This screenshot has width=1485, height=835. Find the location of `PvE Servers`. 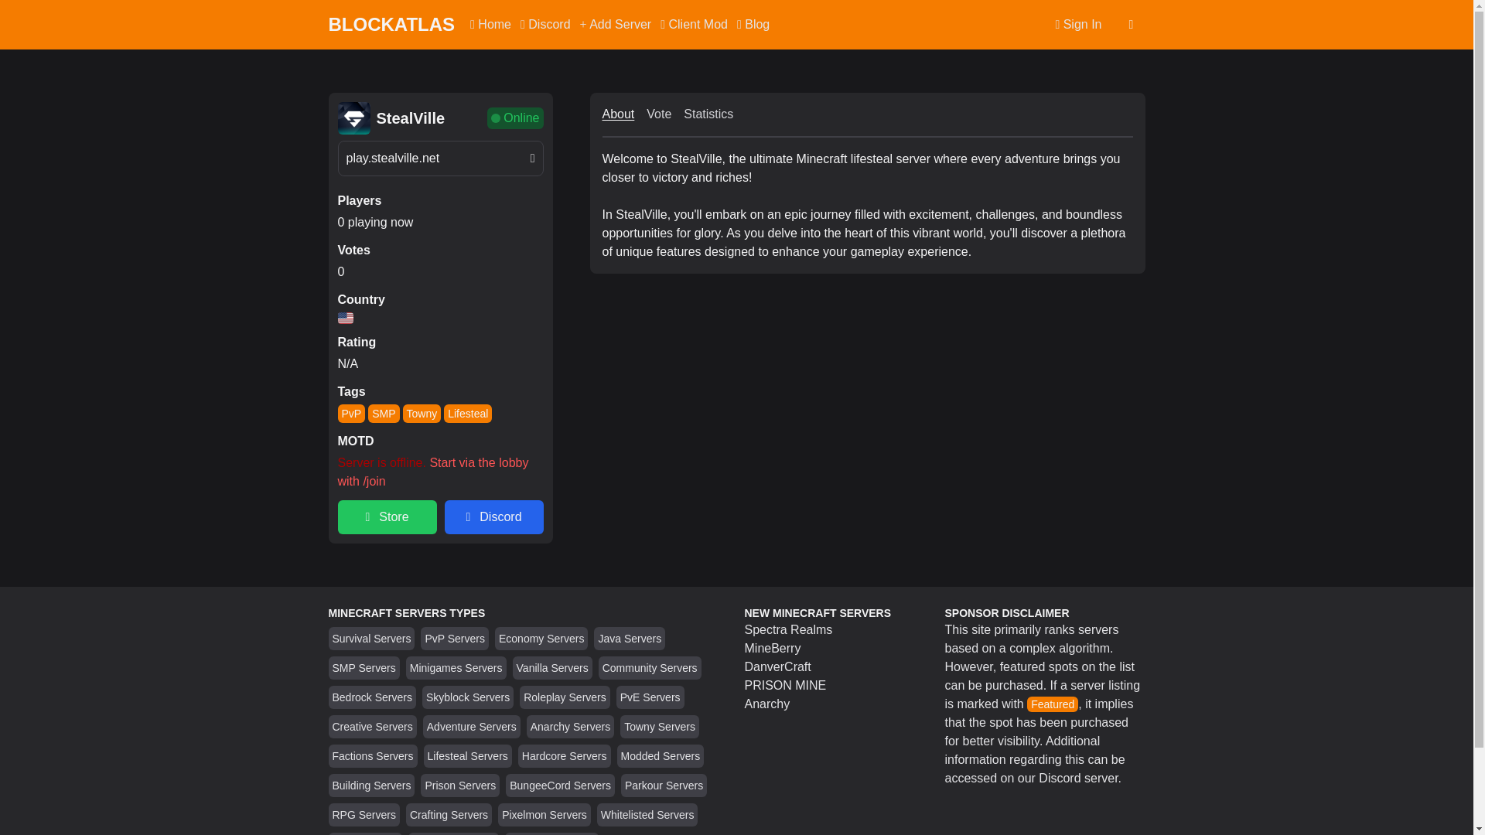

PvE Servers is located at coordinates (650, 697).